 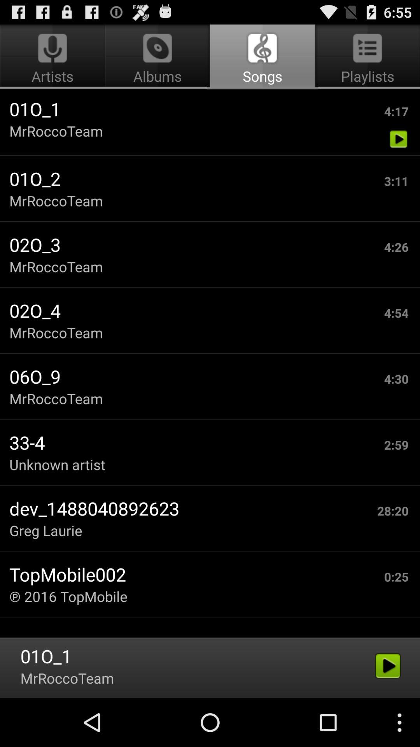 What do you see at coordinates (54, 57) in the screenshot?
I see `tap item next to the songs icon` at bounding box center [54, 57].